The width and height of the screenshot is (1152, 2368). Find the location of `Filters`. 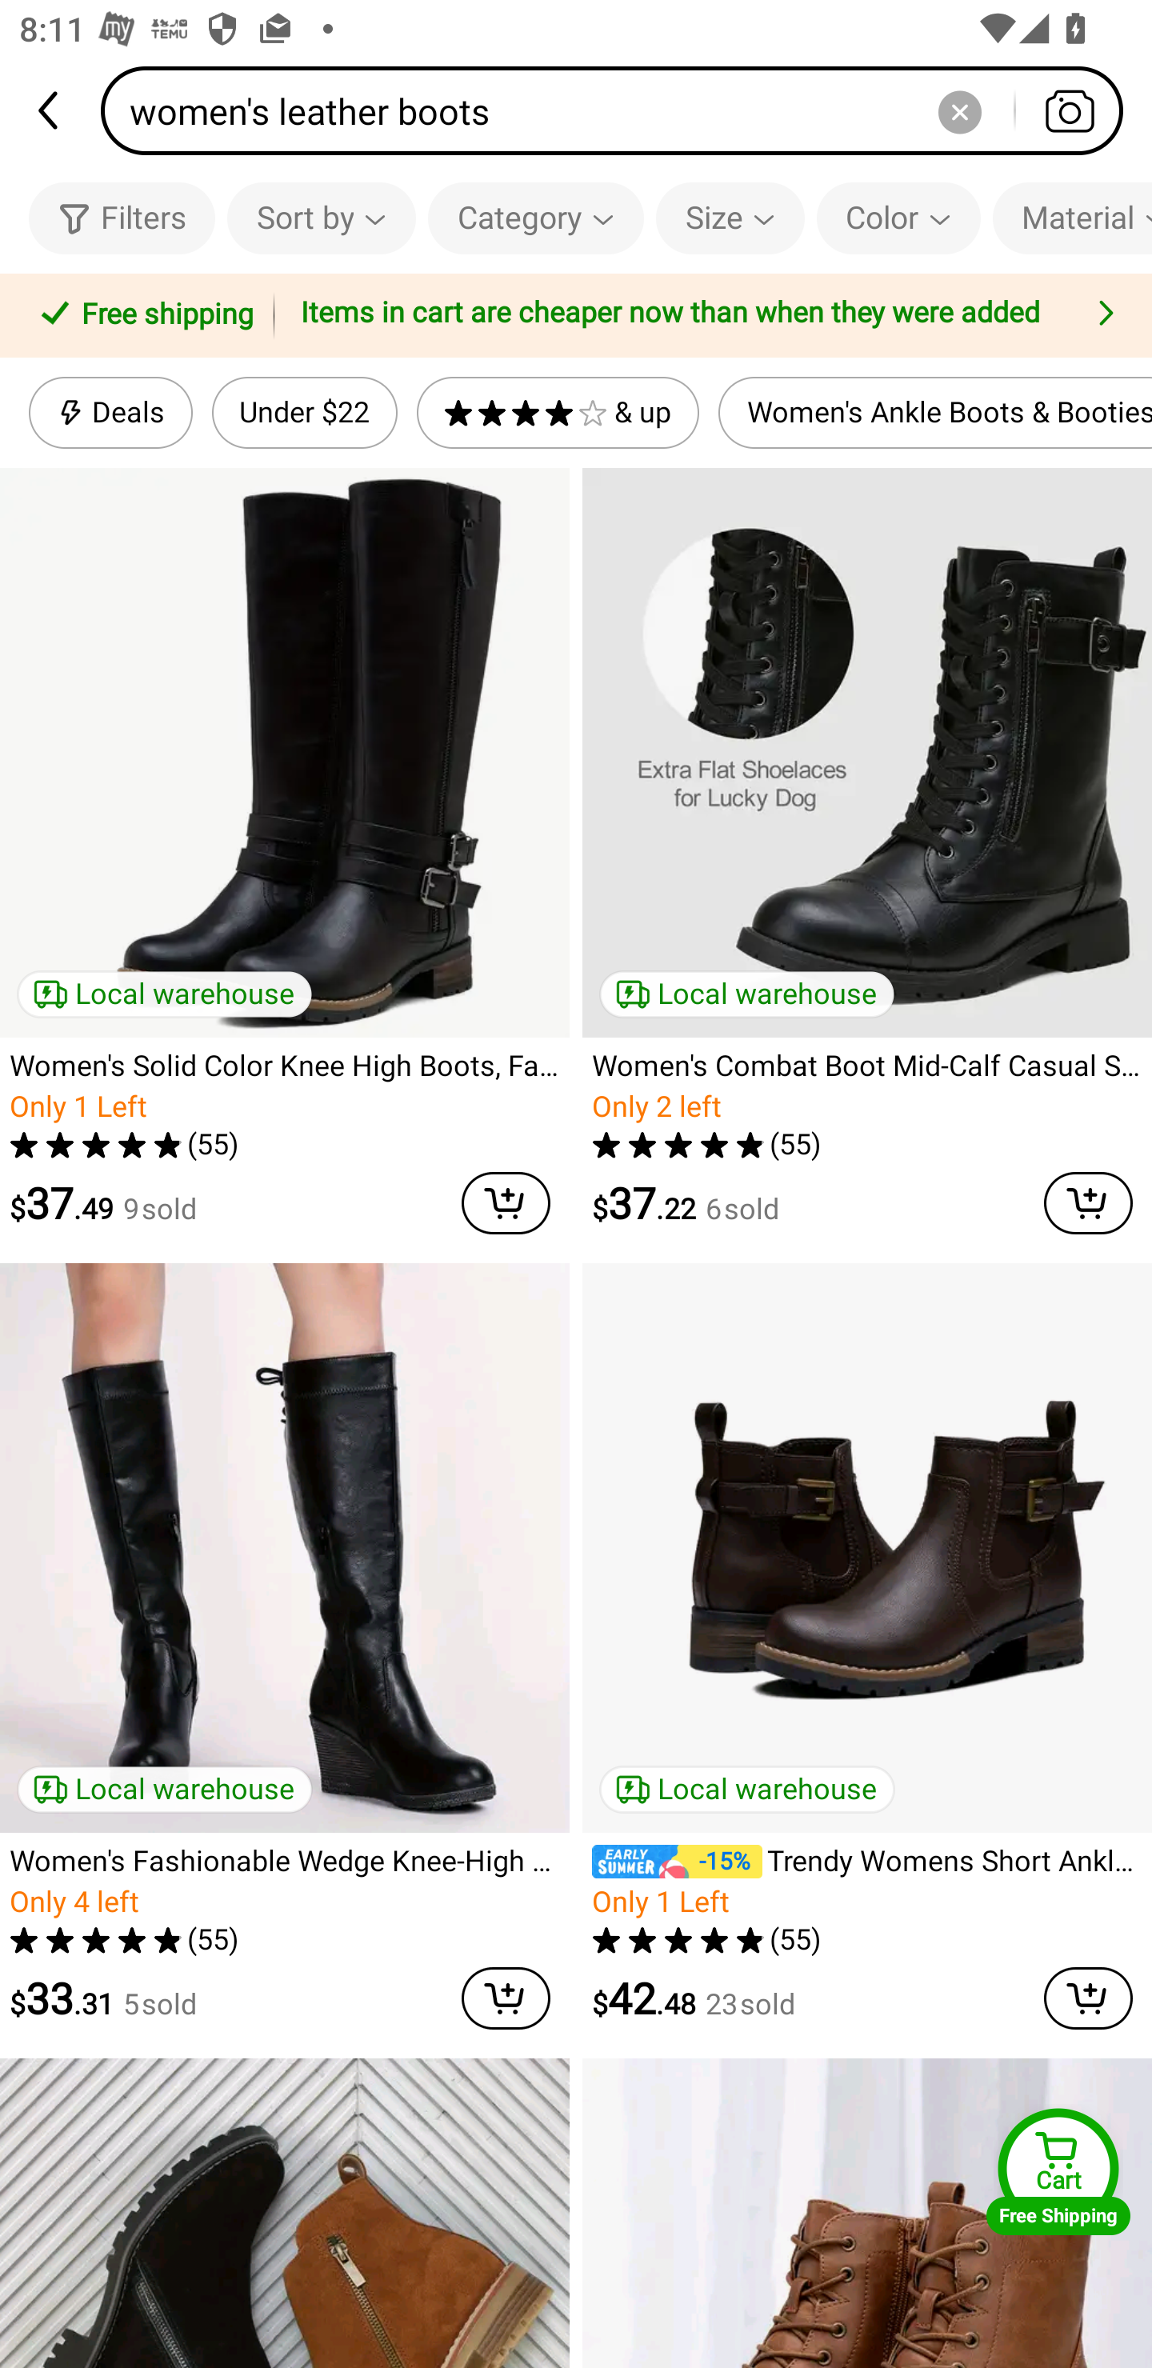

Filters is located at coordinates (122, 218).